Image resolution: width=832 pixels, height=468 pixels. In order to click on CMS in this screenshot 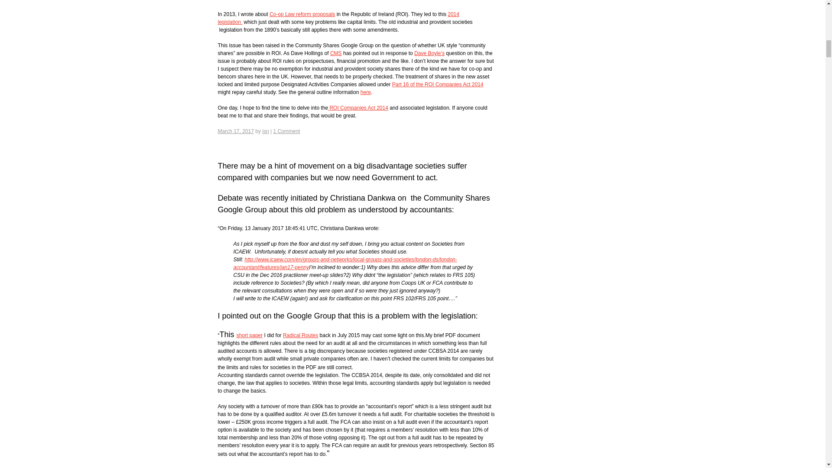, I will do `click(336, 53)`.